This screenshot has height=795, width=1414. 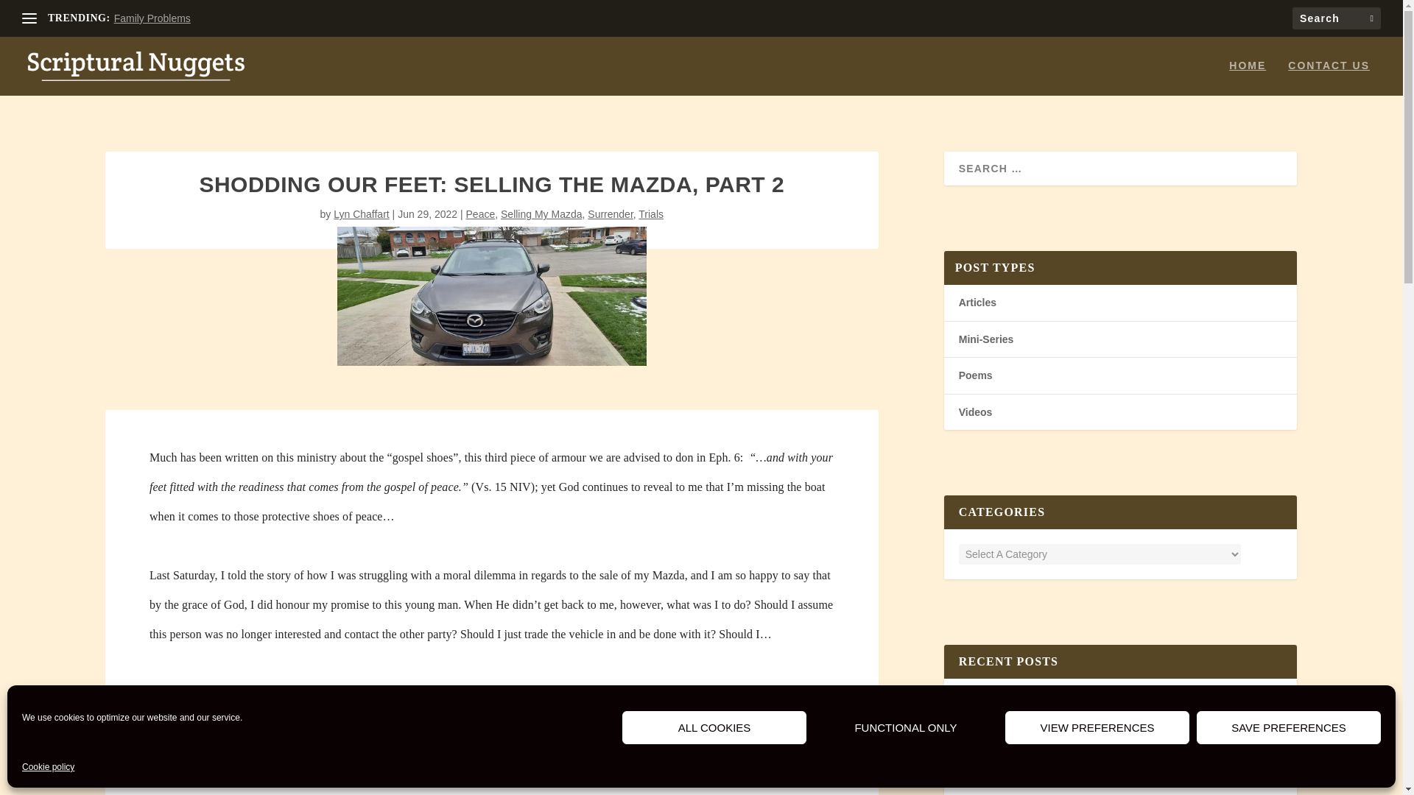 I want to click on Uncategorized, so click(x=1041, y=713).